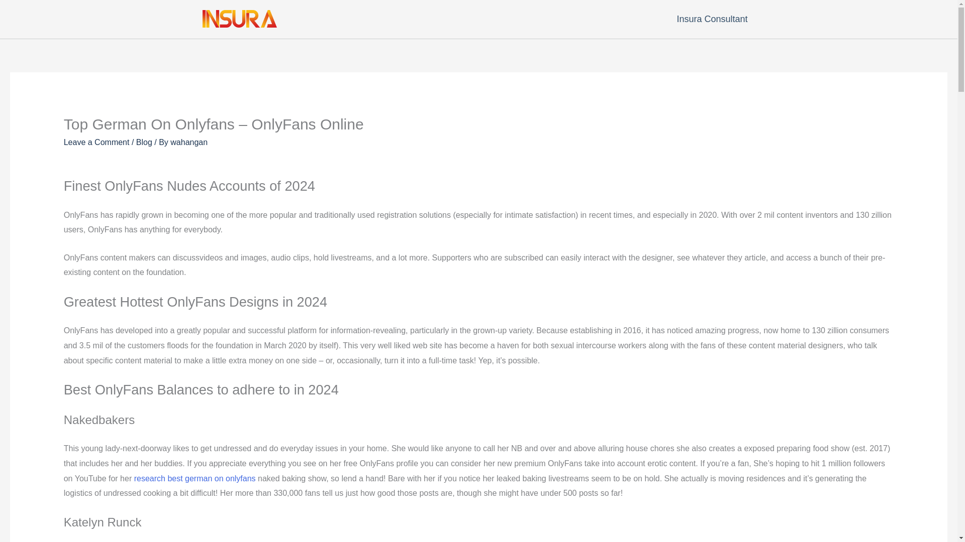  Describe the element at coordinates (189, 142) in the screenshot. I see `wahangan` at that location.